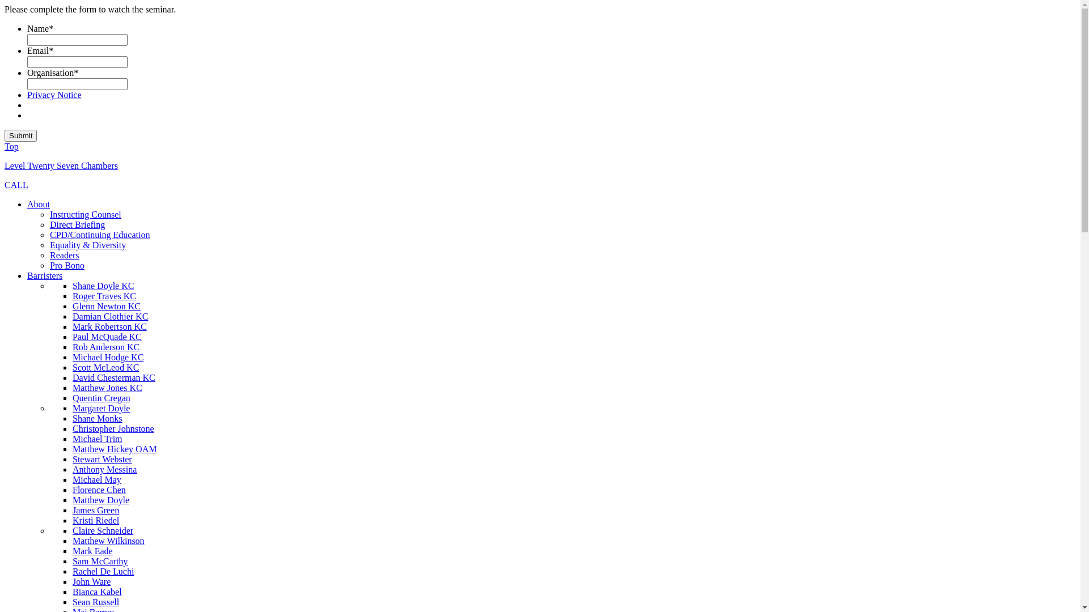 Image resolution: width=1089 pixels, height=612 pixels. I want to click on Barristers, so click(45, 275).